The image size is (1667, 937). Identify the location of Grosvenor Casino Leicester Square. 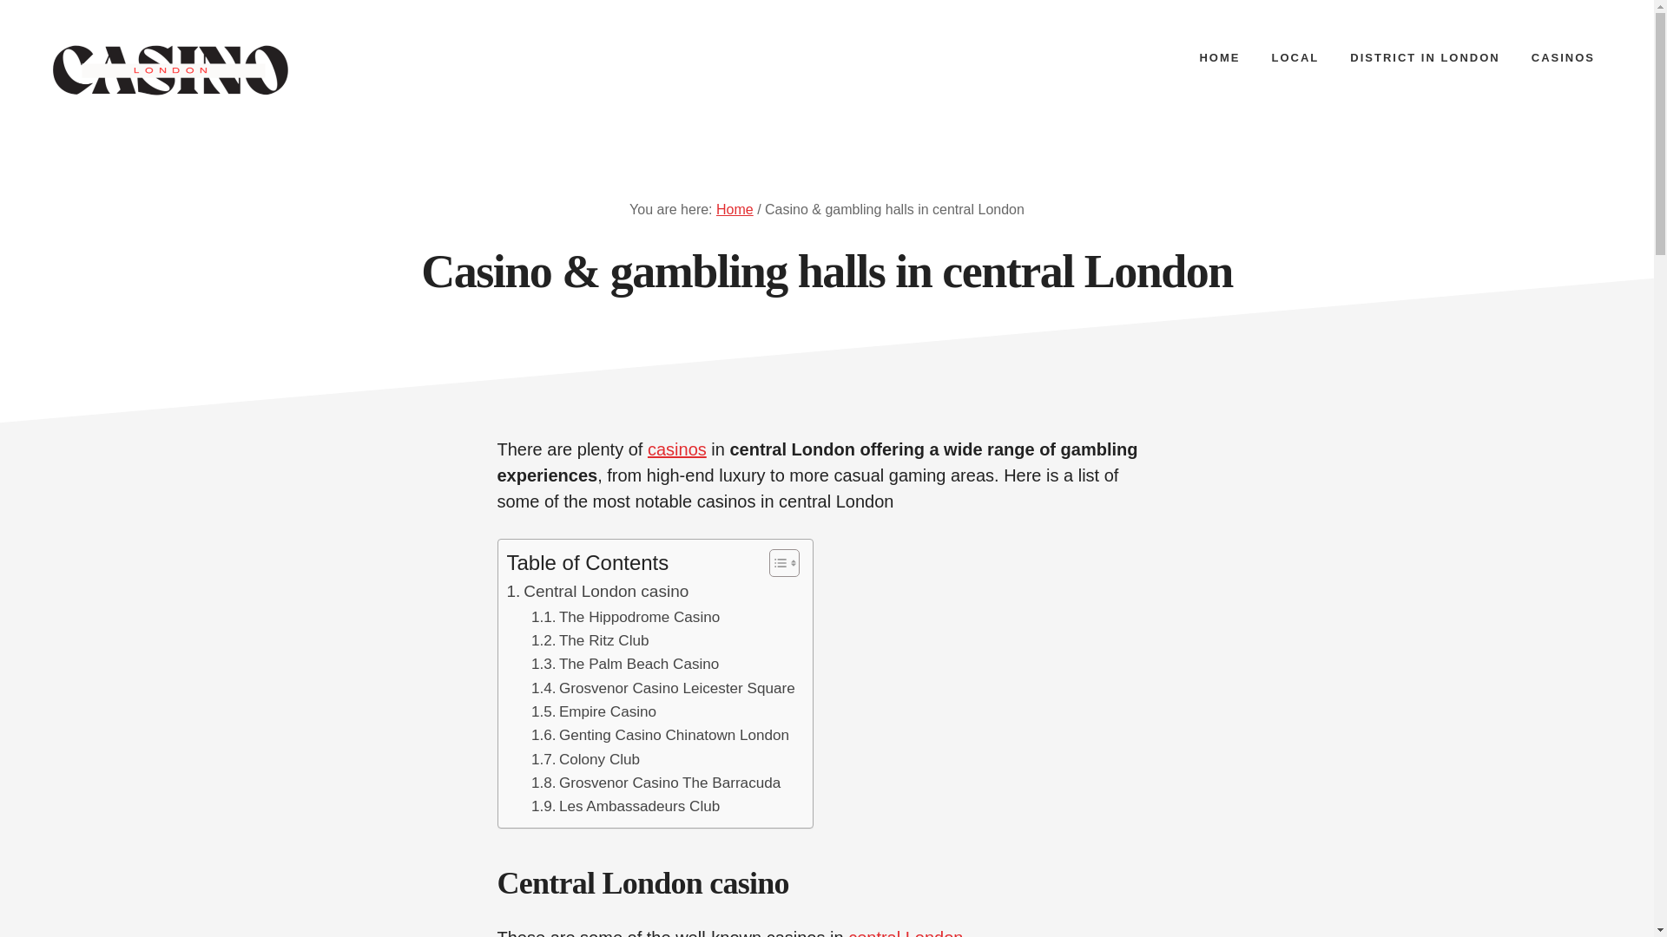
(663, 687).